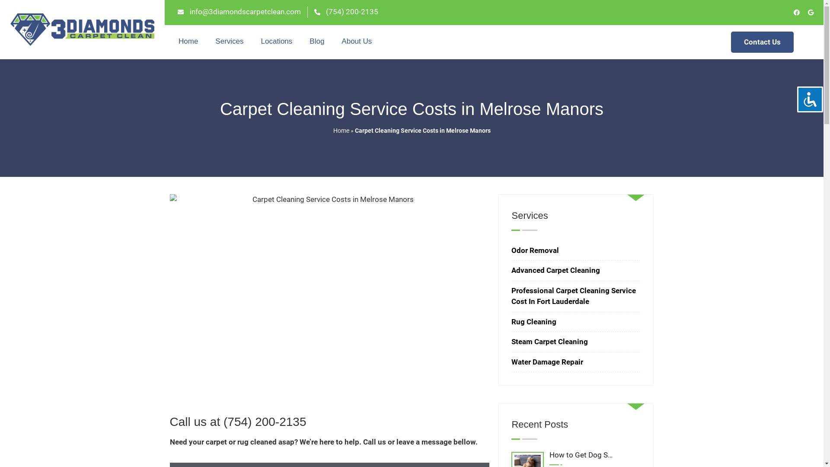 Image resolution: width=830 pixels, height=467 pixels. Describe the element at coordinates (547, 362) in the screenshot. I see `Water Damage Repair` at that location.